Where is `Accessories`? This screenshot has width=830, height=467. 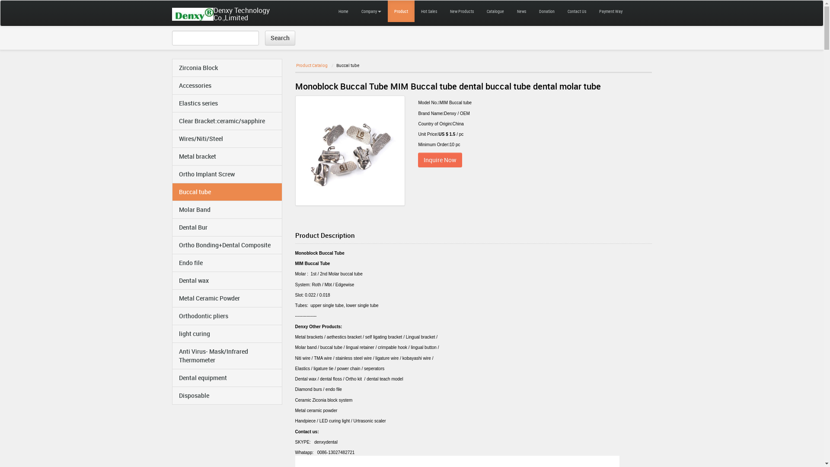
Accessories is located at coordinates (227, 86).